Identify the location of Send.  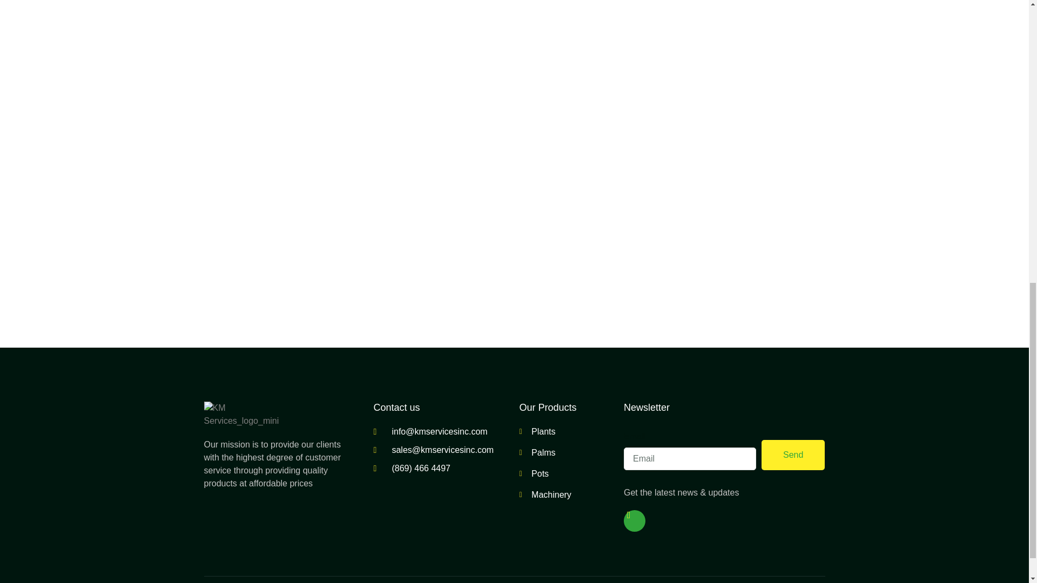
(793, 455).